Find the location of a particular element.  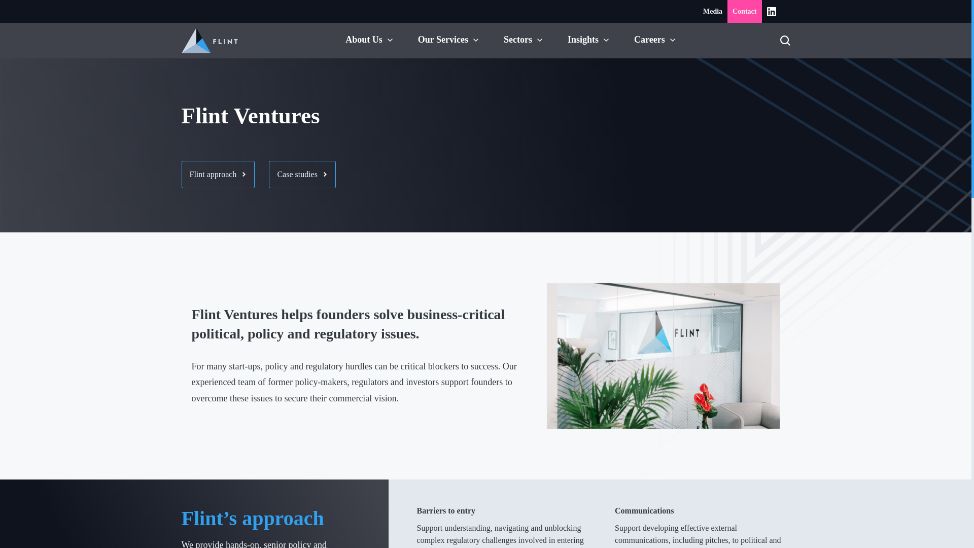

Contact is located at coordinates (745, 11).